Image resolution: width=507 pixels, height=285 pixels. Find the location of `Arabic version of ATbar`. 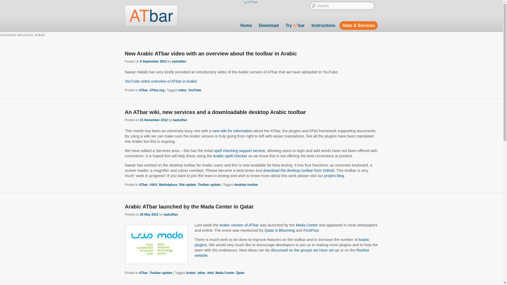

Arabic version of ATbar is located at coordinates (239, 225).